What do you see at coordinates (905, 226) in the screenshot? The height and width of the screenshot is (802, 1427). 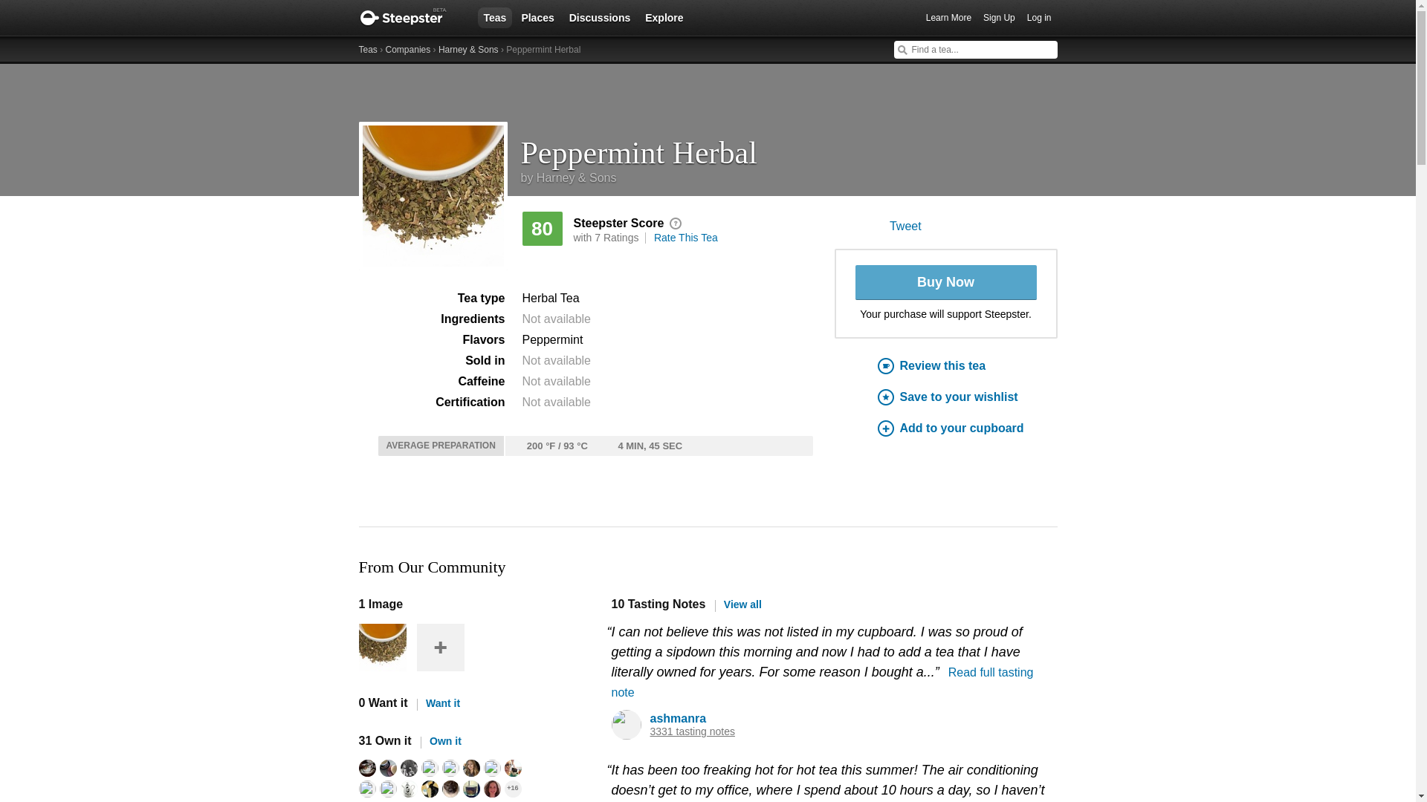 I see `Tweet` at bounding box center [905, 226].